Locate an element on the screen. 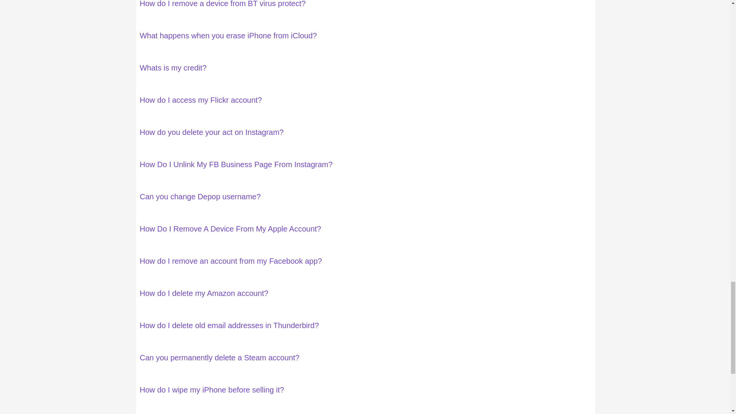 The width and height of the screenshot is (736, 414). How do I wipe my iPhone before selling it? is located at coordinates (212, 389).